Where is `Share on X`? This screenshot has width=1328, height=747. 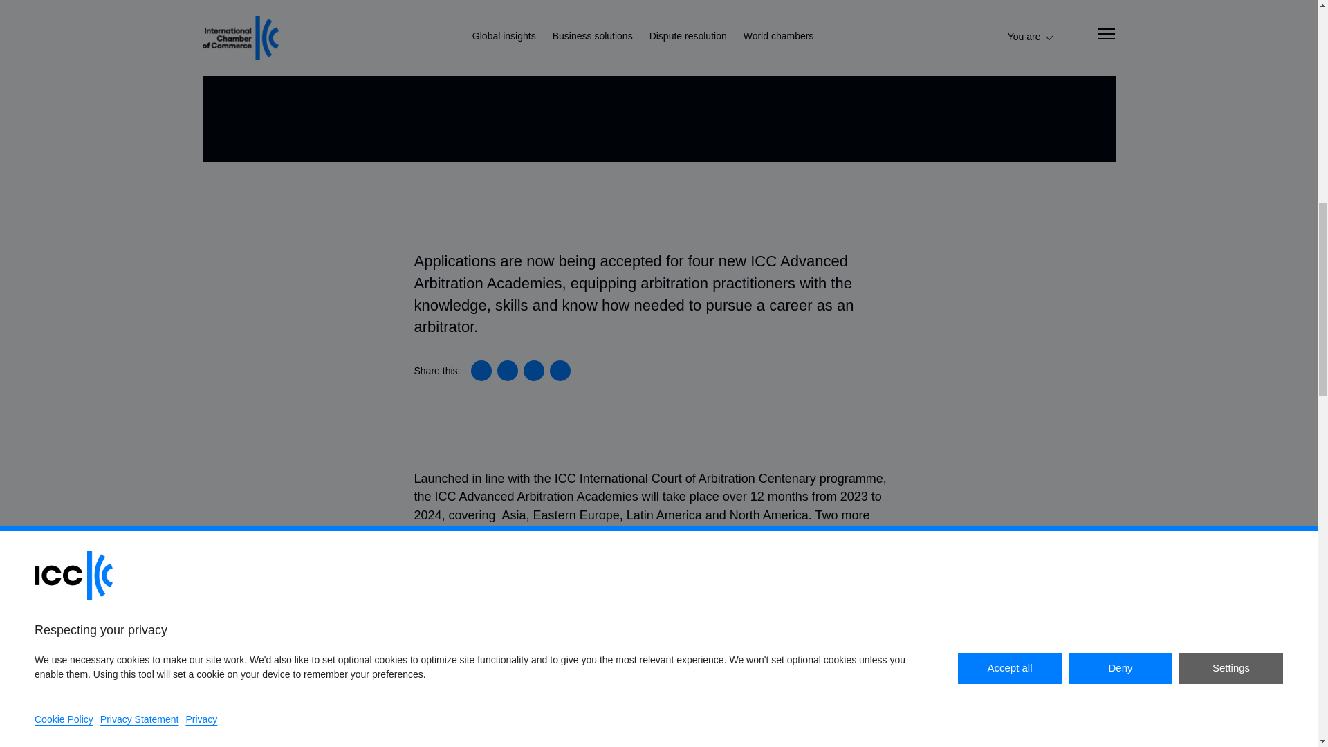 Share on X is located at coordinates (507, 370).